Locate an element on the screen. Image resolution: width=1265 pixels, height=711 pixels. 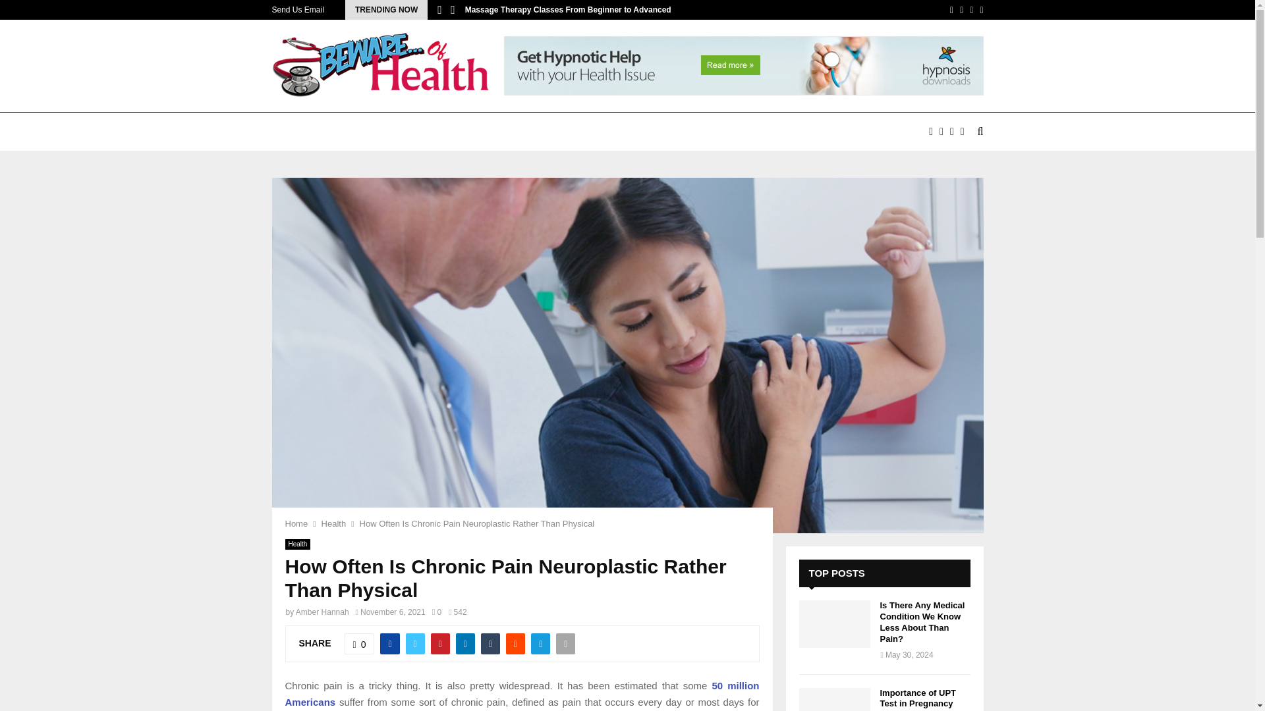
Like is located at coordinates (359, 644).